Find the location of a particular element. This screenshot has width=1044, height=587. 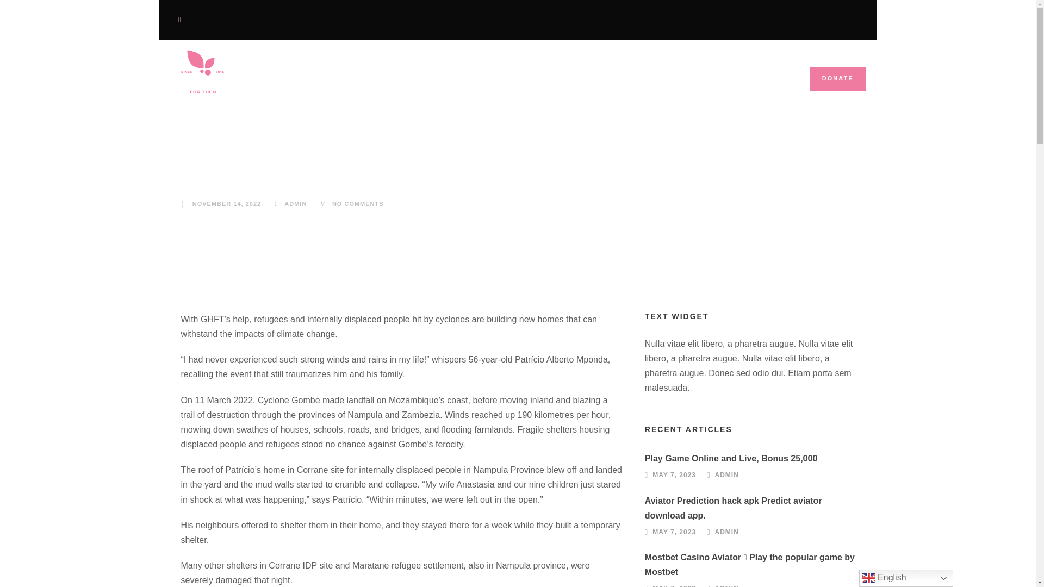

MAY 7, 2023 is located at coordinates (674, 475).